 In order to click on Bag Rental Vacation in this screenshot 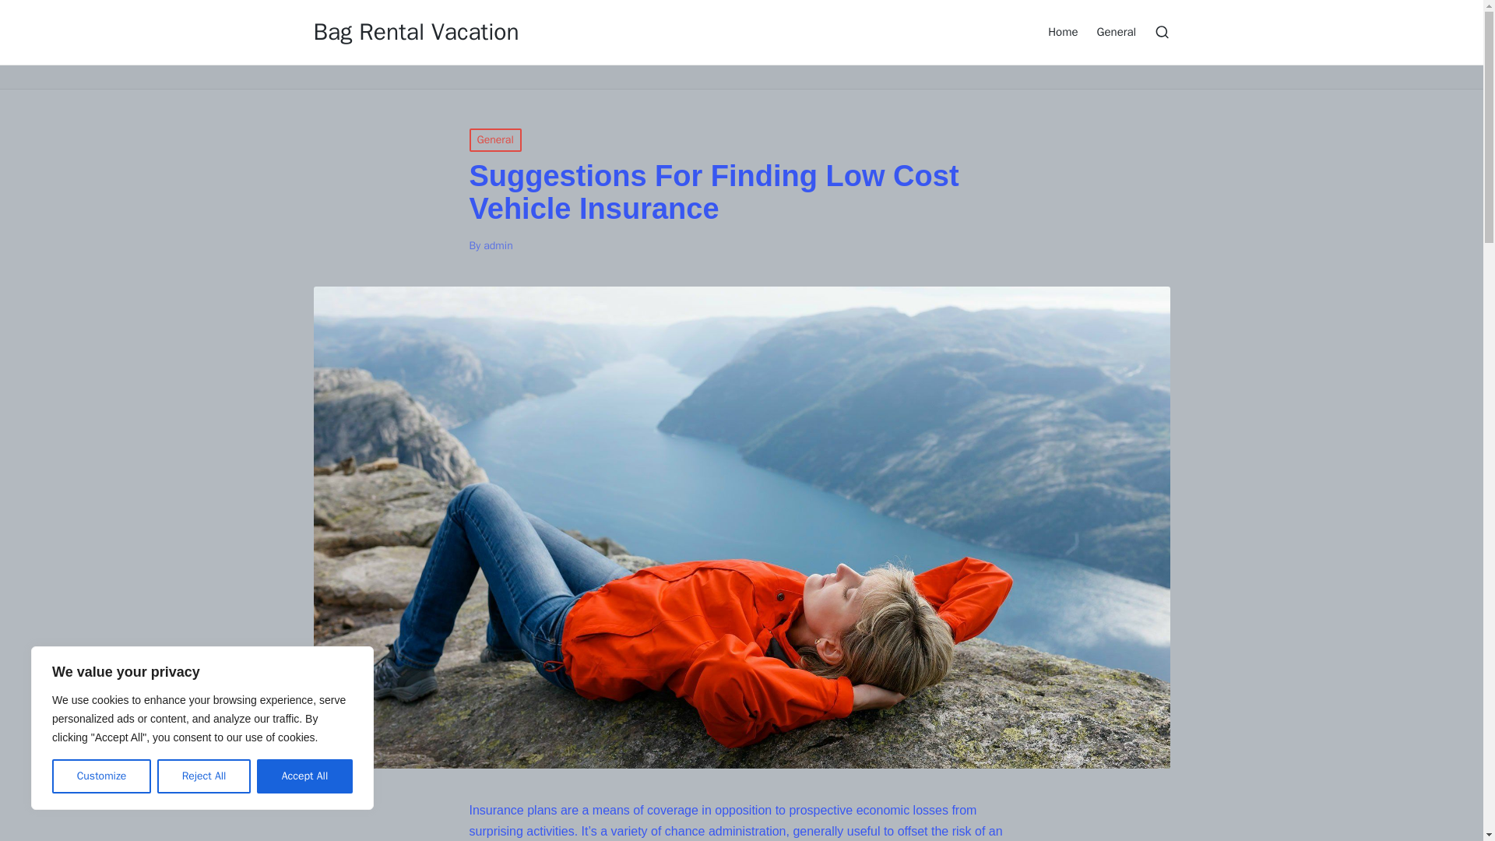, I will do `click(416, 32)`.